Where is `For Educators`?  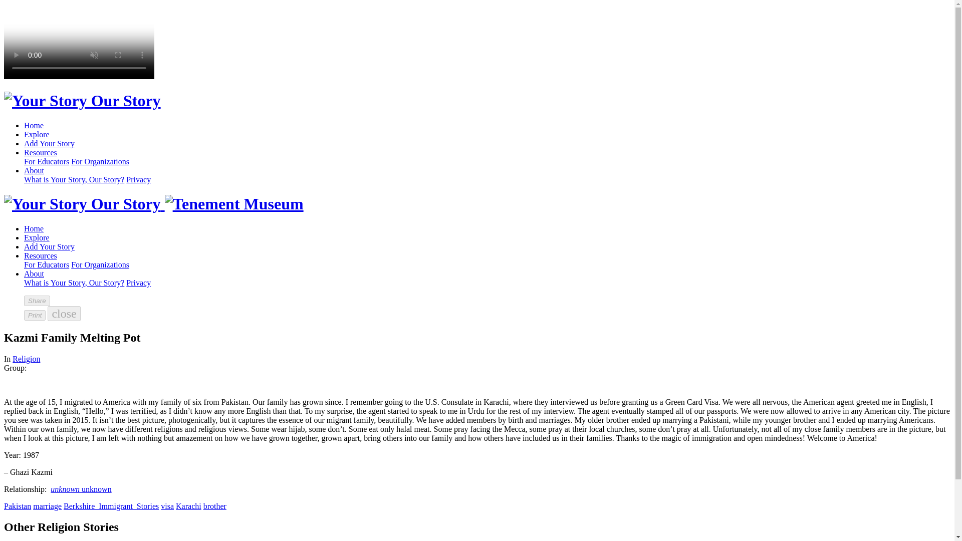
For Educators is located at coordinates (47, 264).